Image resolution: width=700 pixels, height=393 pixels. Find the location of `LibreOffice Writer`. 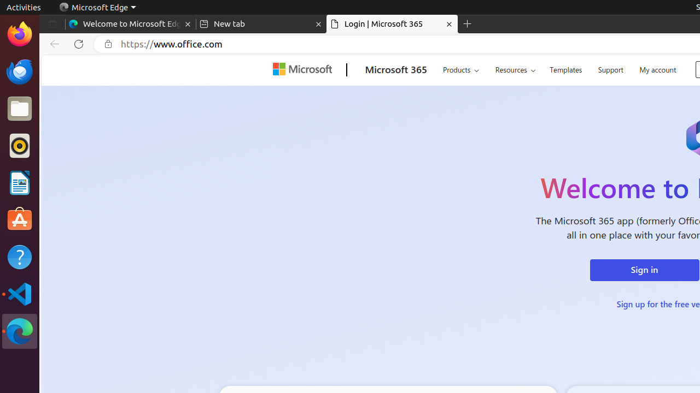

LibreOffice Writer is located at coordinates (20, 182).